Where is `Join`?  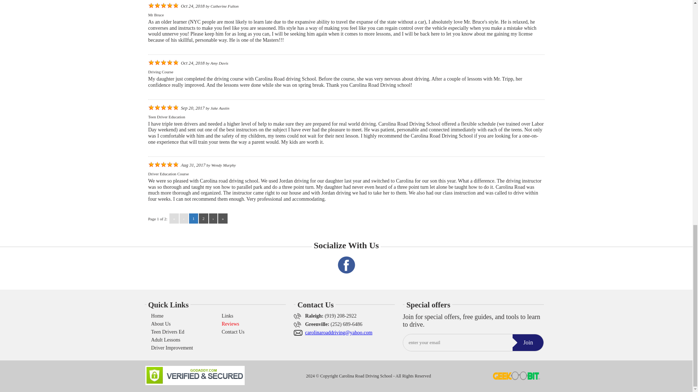
Join is located at coordinates (528, 343).